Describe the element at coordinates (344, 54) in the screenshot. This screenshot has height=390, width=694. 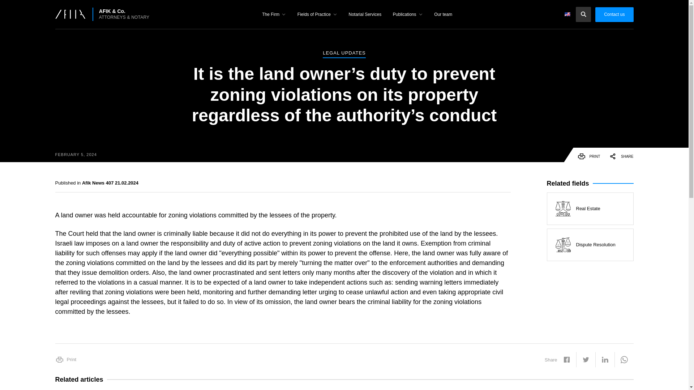
I see `LEGAL UPDATES` at that location.